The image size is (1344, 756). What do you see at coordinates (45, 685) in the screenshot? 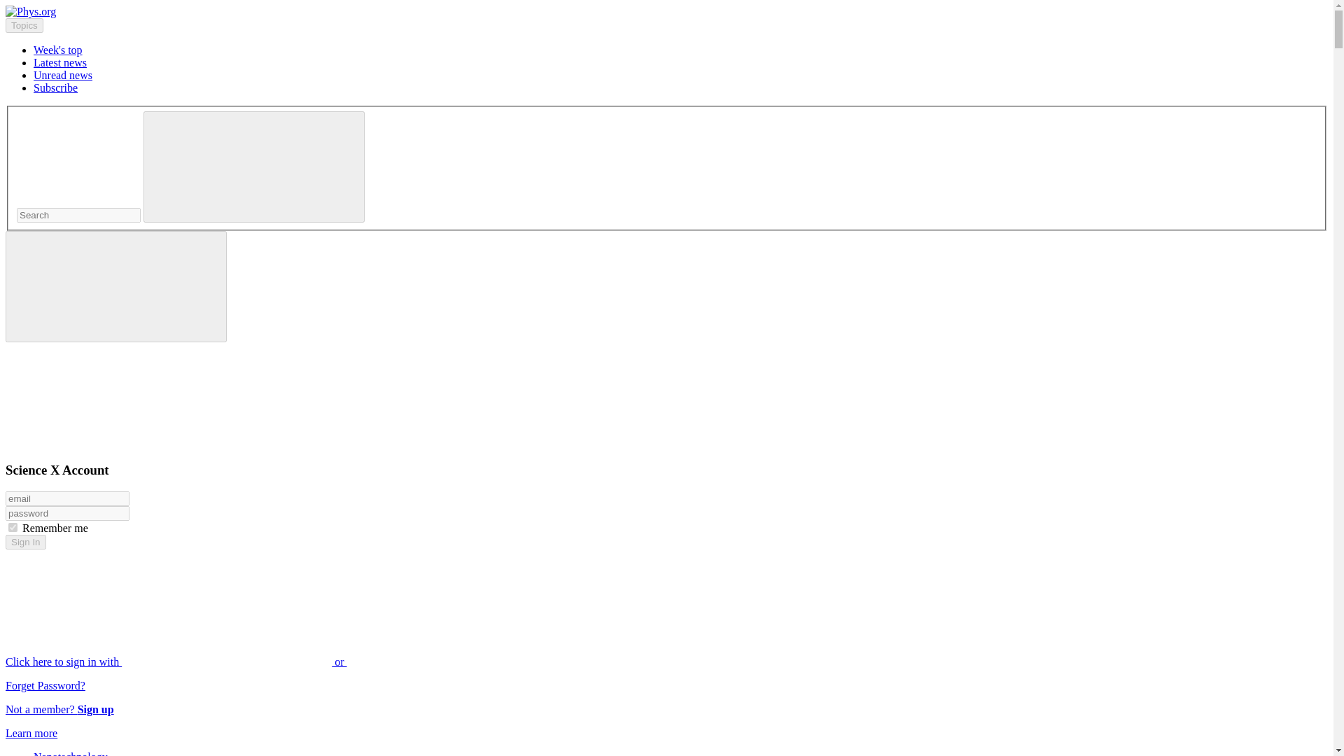
I see `Forget Password?` at bounding box center [45, 685].